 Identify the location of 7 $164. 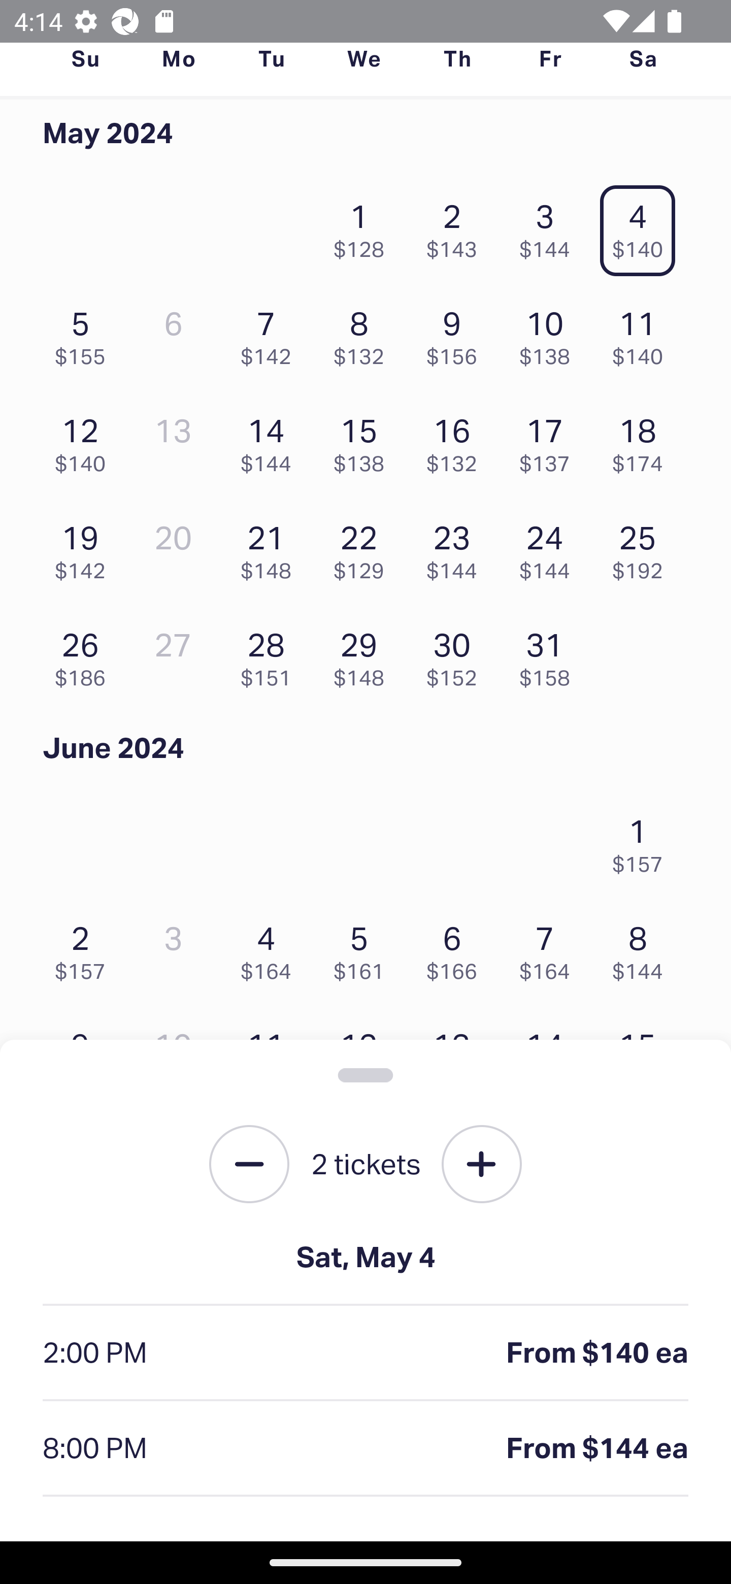
(550, 948).